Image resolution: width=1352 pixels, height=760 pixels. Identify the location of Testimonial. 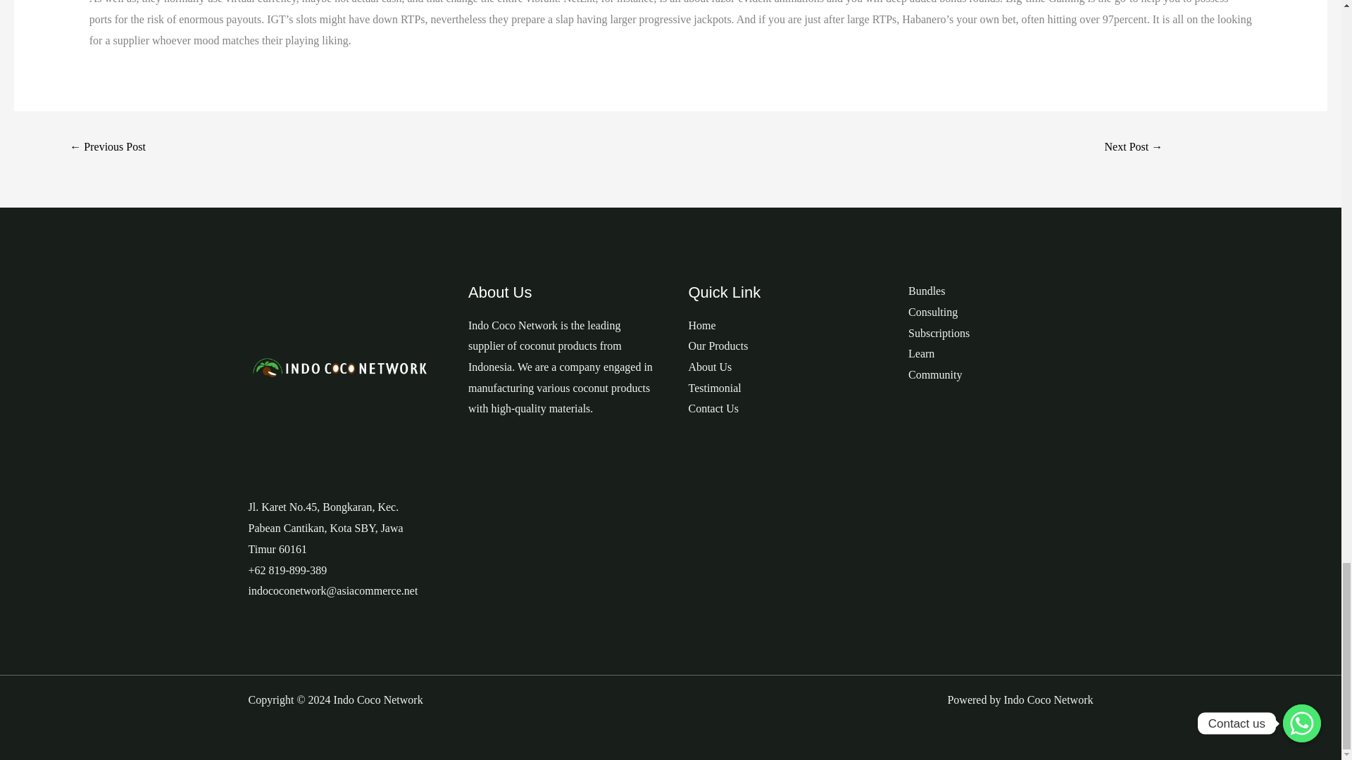
(714, 388).